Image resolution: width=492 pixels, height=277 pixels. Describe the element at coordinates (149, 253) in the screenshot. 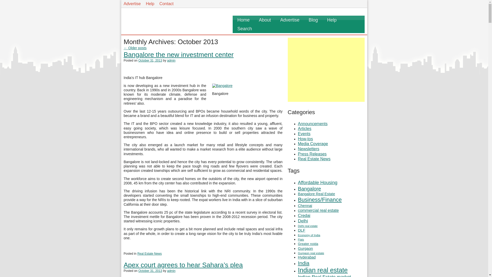

I see `Real Estate News` at that location.